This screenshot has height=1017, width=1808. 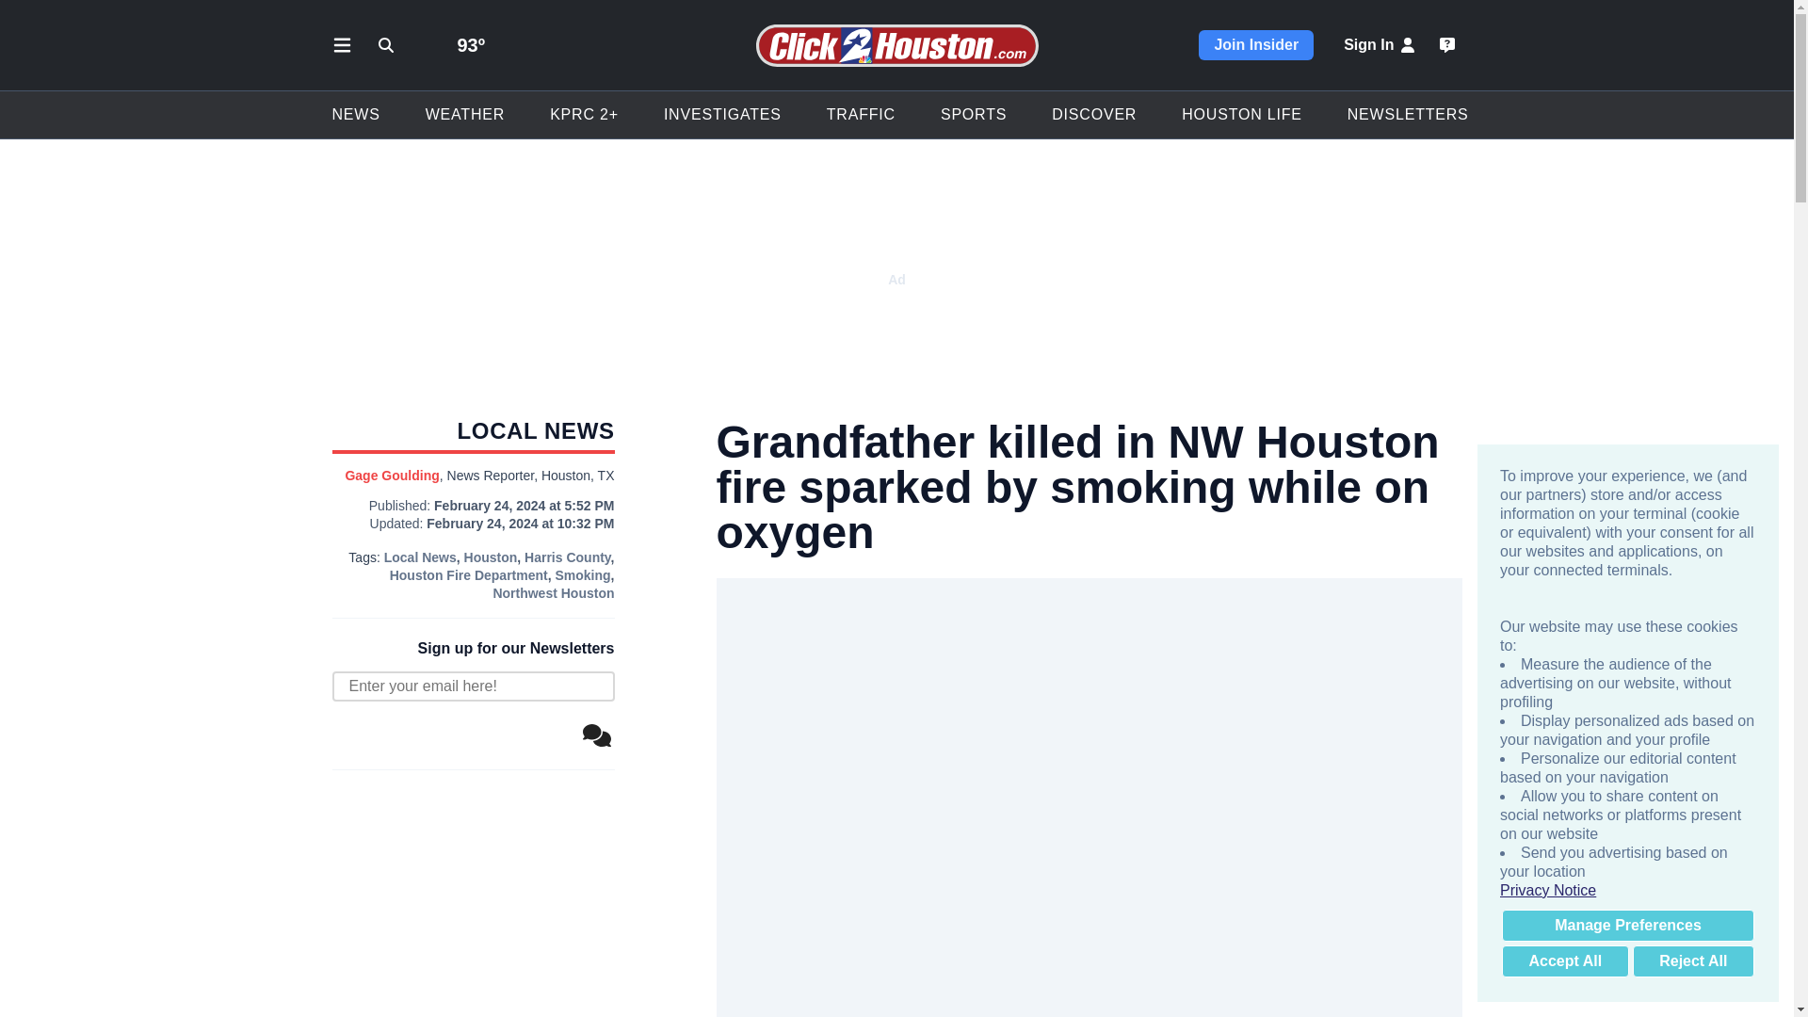 I want to click on Privacy Notice, so click(x=1627, y=891).